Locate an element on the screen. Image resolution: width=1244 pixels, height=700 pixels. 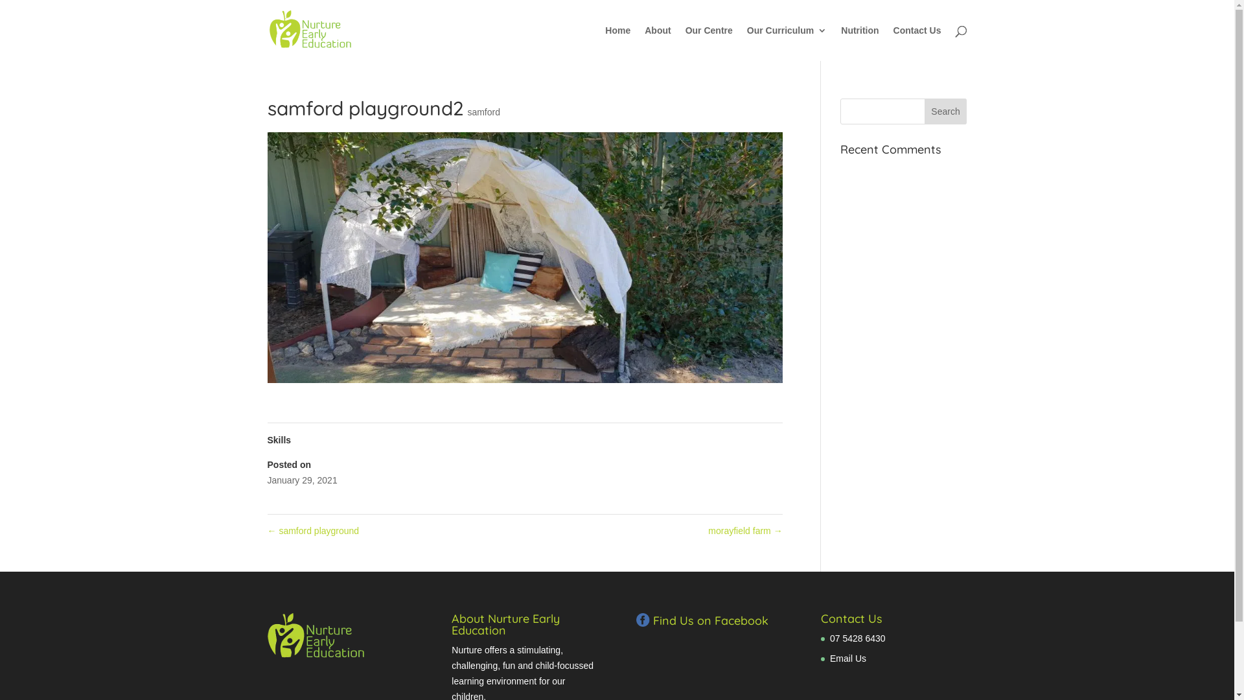
Home is located at coordinates (617, 43).